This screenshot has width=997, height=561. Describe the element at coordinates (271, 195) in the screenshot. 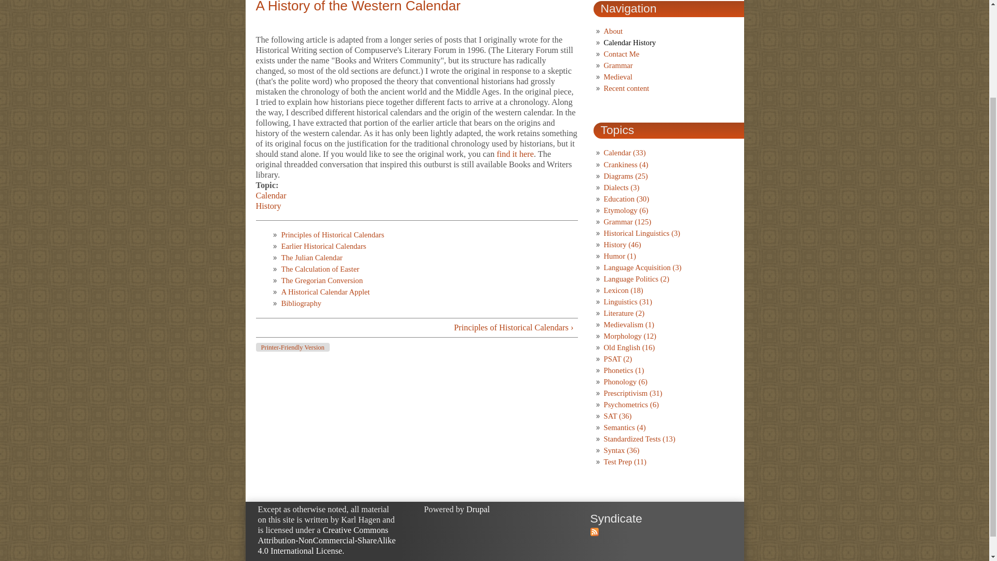

I see `Calendar` at that location.